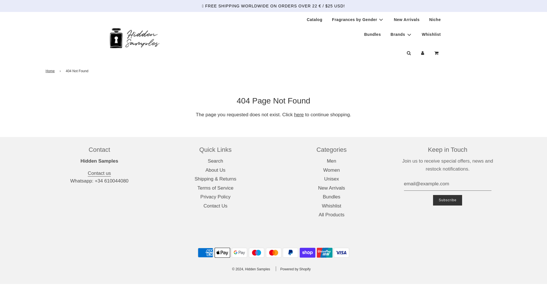  I want to click on American Express, so click(205, 253).